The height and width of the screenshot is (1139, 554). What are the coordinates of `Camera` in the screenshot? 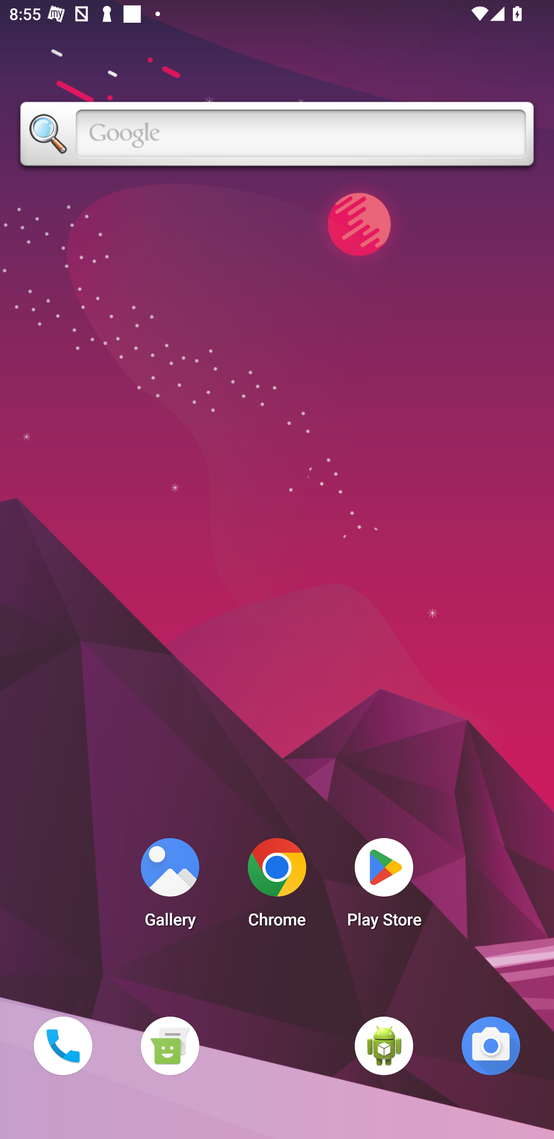 It's located at (491, 1045).